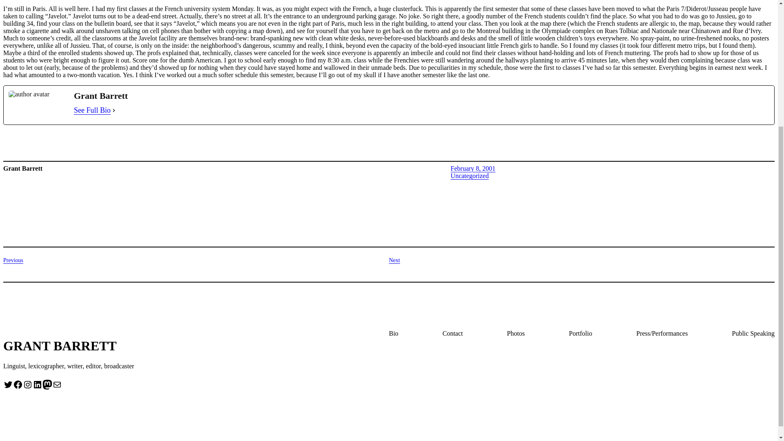  I want to click on Portfolio, so click(580, 333).